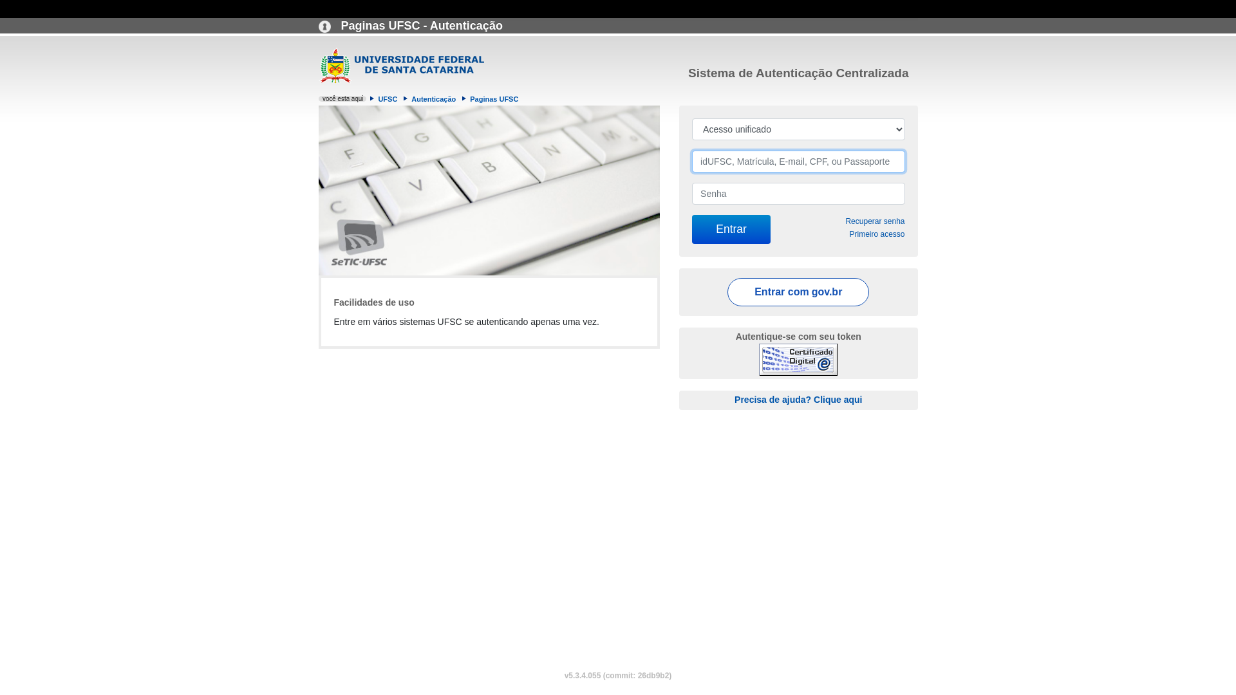  Describe the element at coordinates (388, 99) in the screenshot. I see `UFSC` at that location.